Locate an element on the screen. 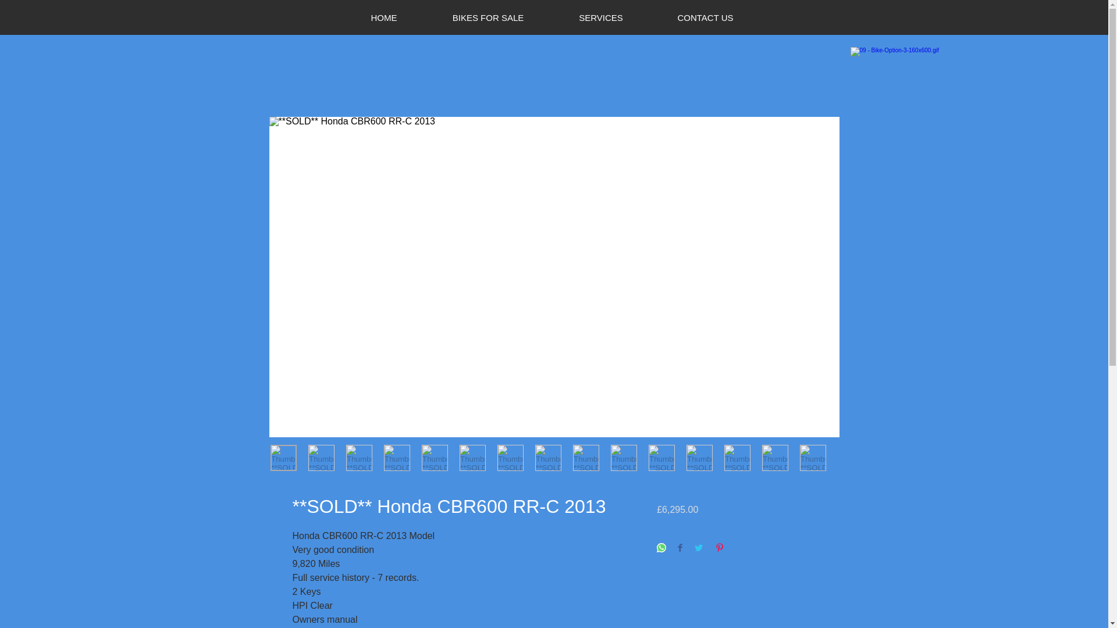 The width and height of the screenshot is (1117, 628). HOME is located at coordinates (383, 18).